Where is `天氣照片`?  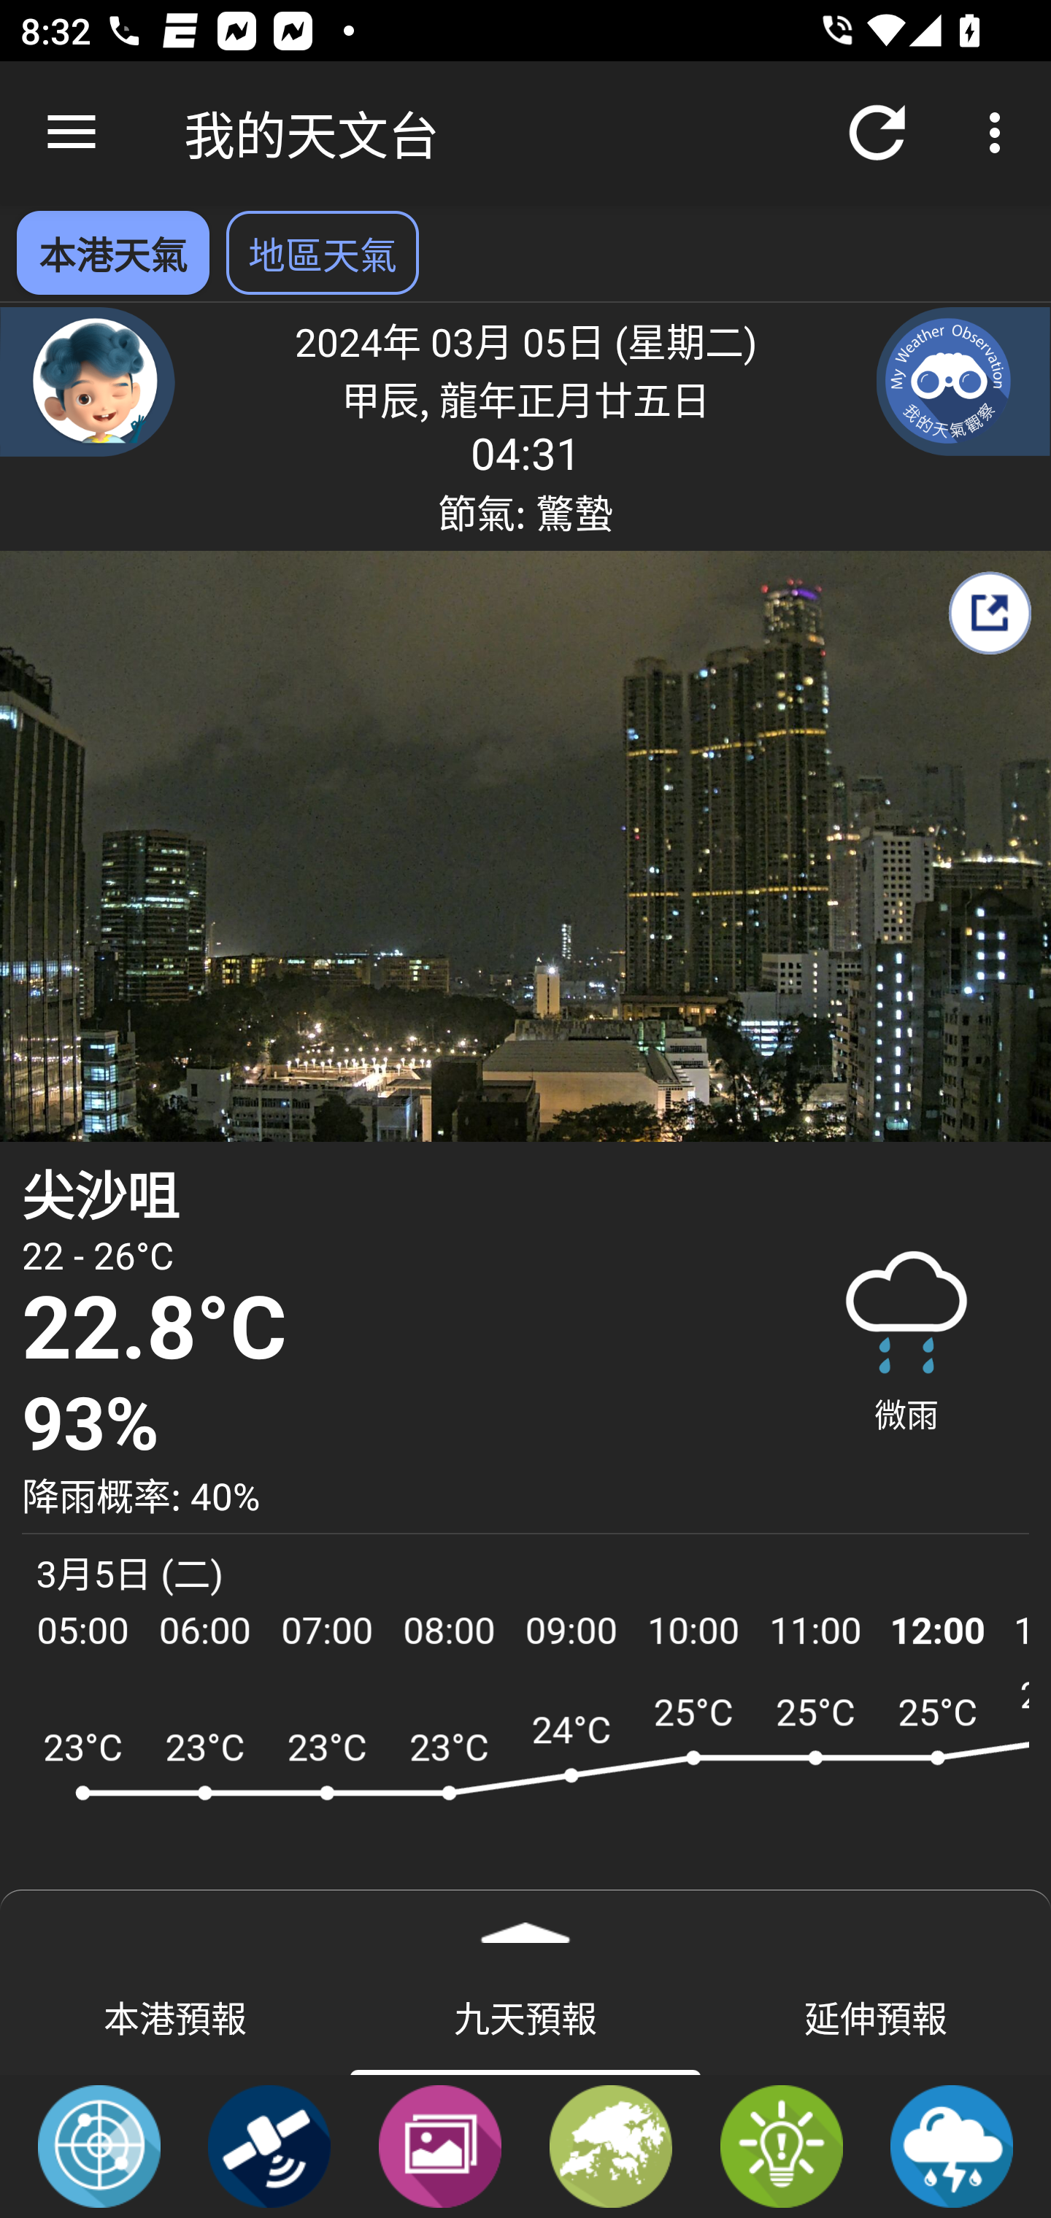 天氣照片 is located at coordinates (439, 2145).